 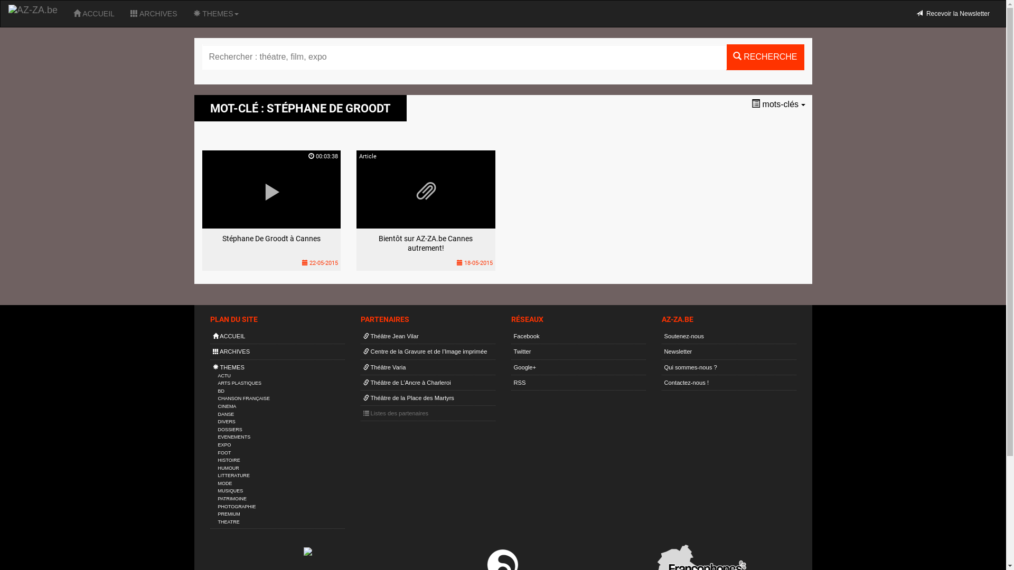 I want to click on PREMIUM, so click(x=229, y=514).